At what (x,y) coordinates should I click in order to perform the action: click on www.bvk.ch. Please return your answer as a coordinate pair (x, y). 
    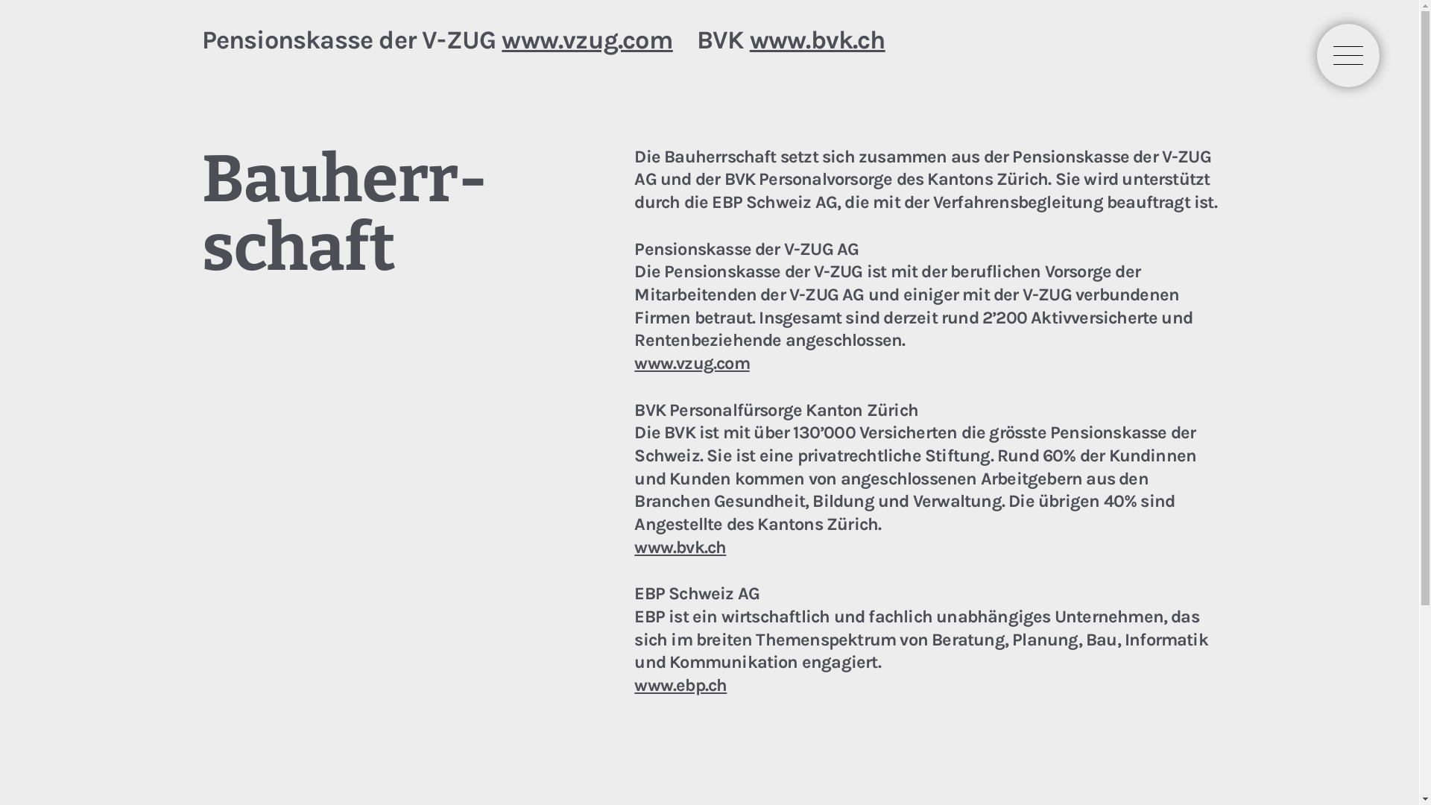
    Looking at the image, I should click on (818, 40).